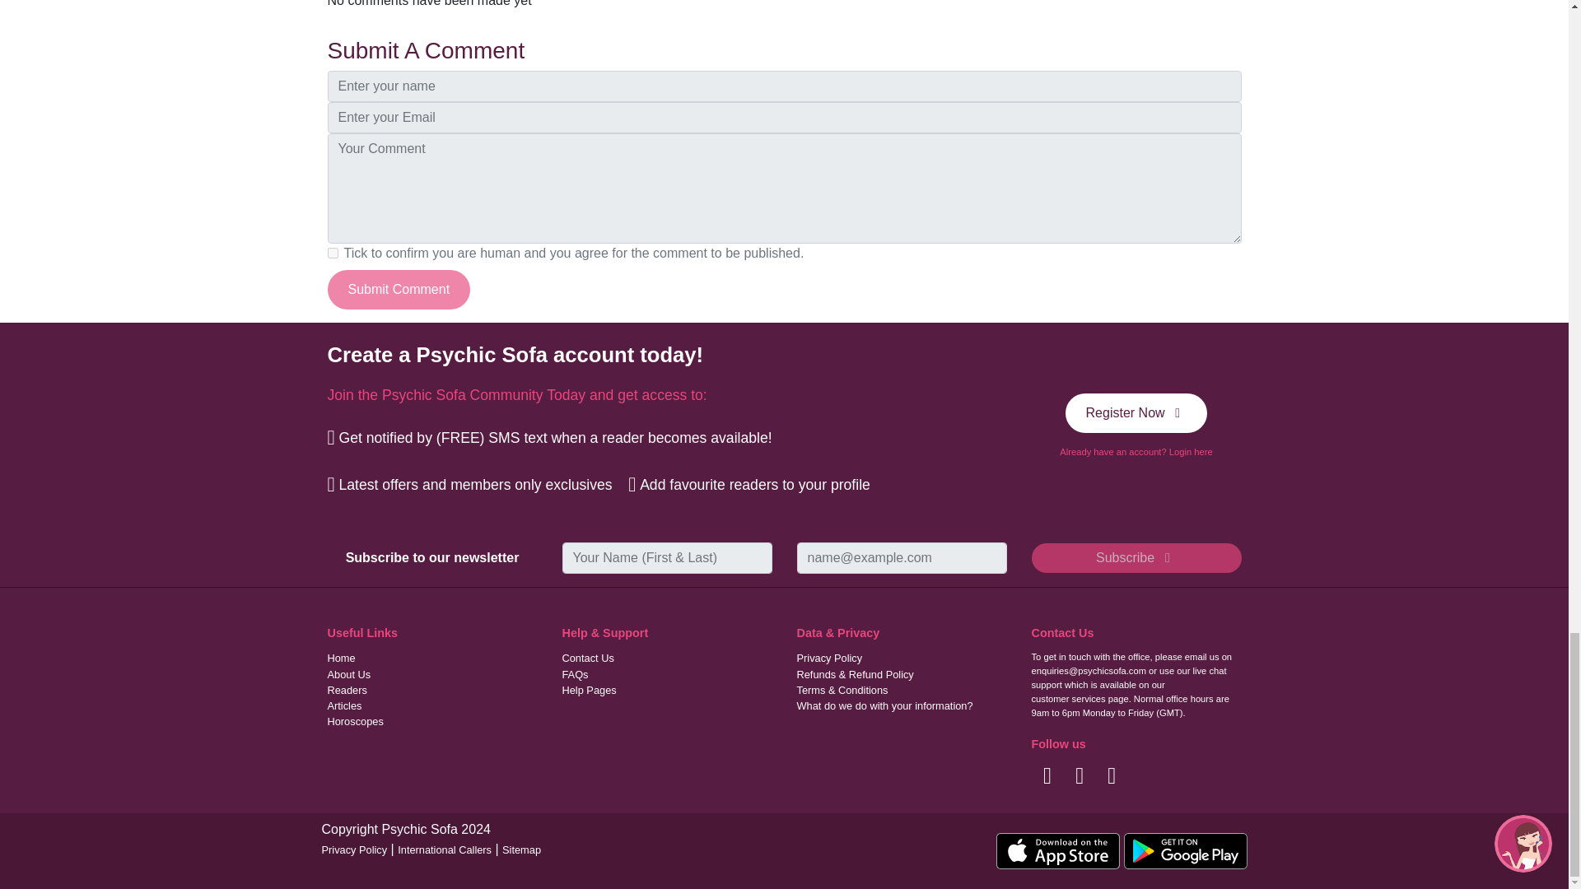 This screenshot has height=889, width=1581. Describe the element at coordinates (1136, 453) in the screenshot. I see `Login` at that location.